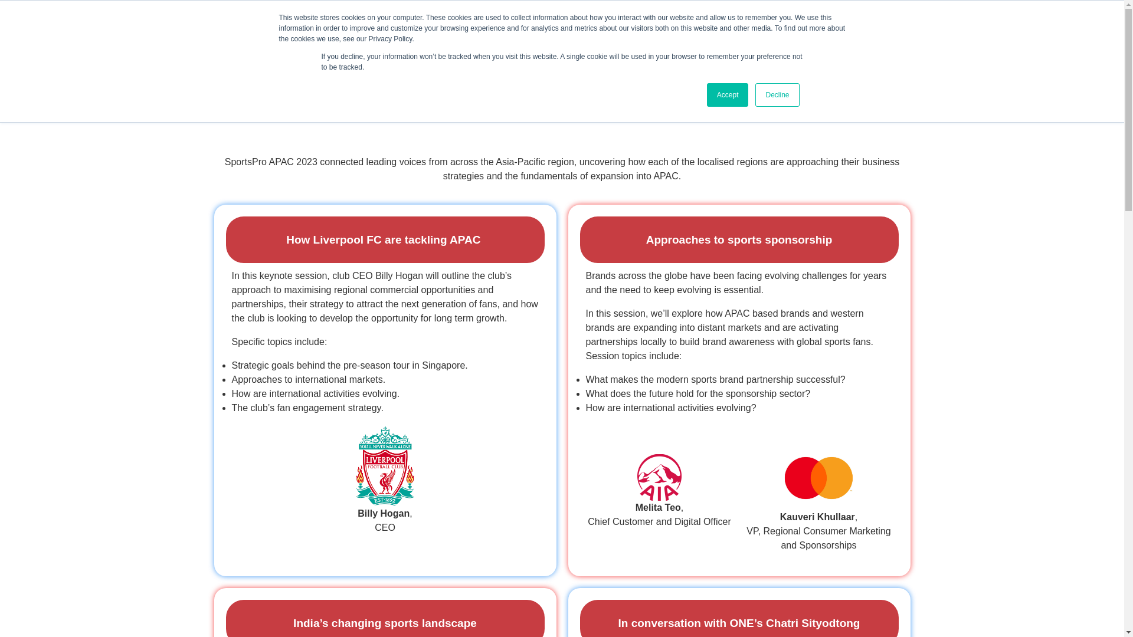 The width and height of the screenshot is (1133, 637). Describe the element at coordinates (728, 95) in the screenshot. I see `Accept` at that location.